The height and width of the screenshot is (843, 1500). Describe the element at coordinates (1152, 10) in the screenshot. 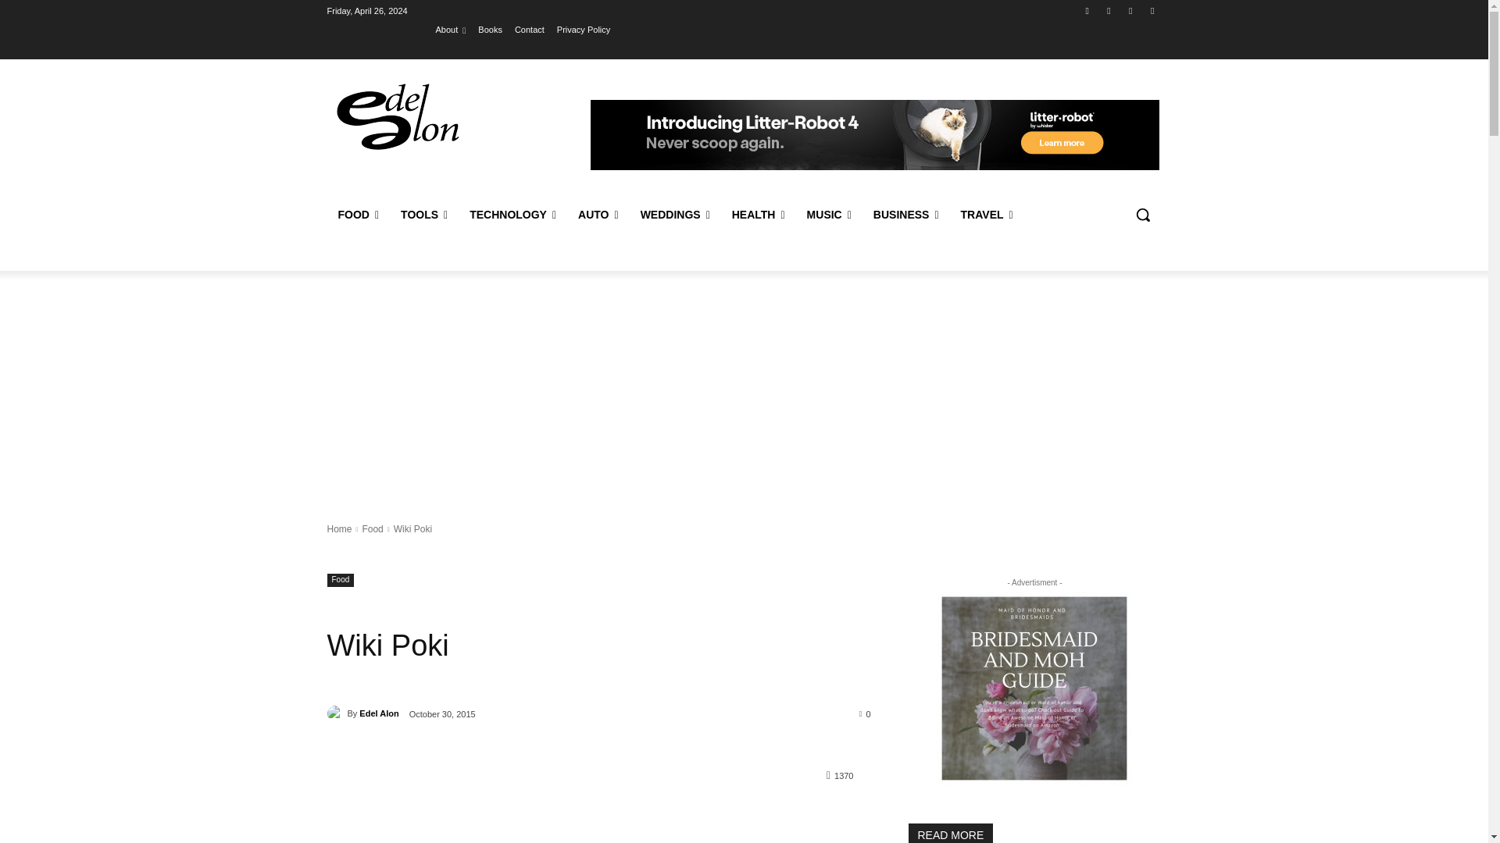

I see `Youtube` at that location.